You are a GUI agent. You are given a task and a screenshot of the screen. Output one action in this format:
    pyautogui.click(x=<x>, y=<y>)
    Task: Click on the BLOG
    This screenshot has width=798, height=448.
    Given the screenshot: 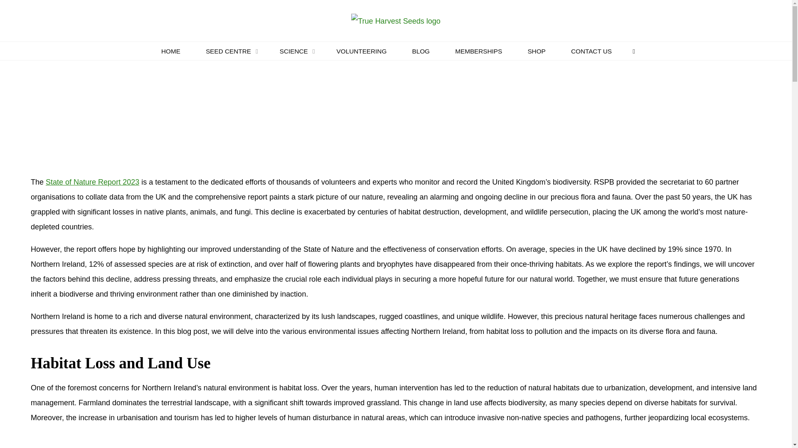 What is the action you would take?
    pyautogui.click(x=421, y=51)
    